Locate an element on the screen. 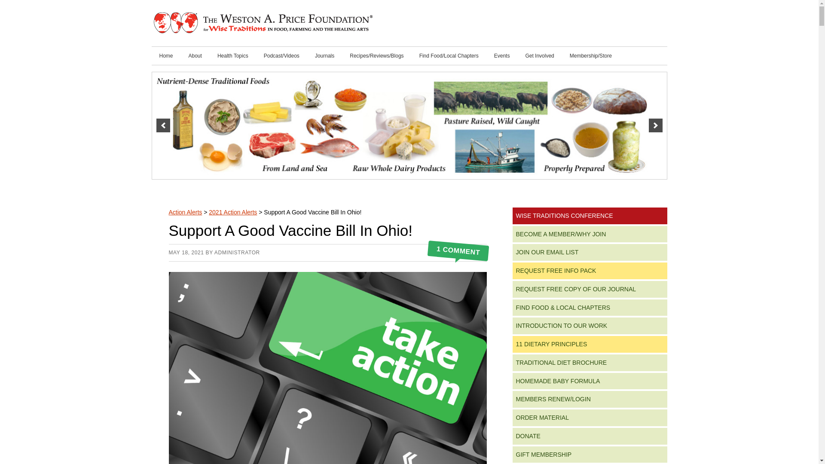 The width and height of the screenshot is (825, 464). Go to the 2021 Action Alerts category archives. is located at coordinates (232, 212).